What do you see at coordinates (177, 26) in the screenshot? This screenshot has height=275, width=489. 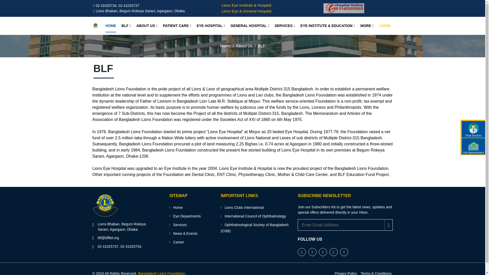 I see `PATIENT CARE` at bounding box center [177, 26].